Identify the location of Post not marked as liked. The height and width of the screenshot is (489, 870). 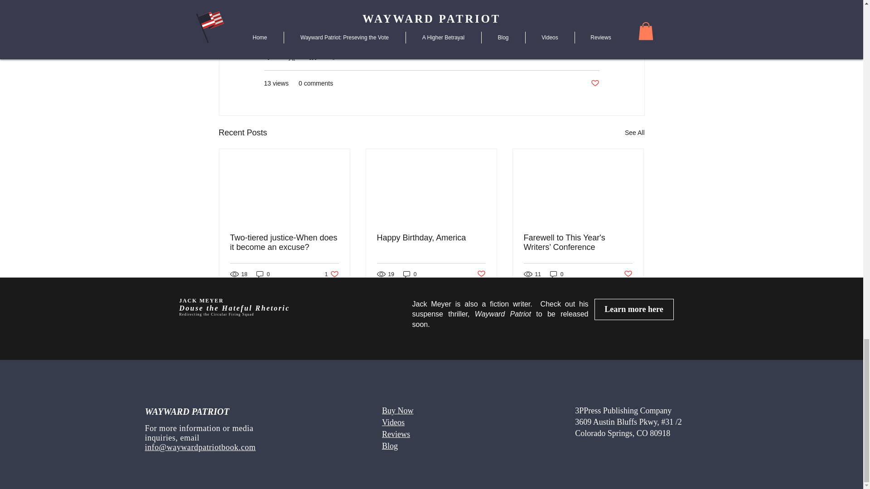
(628, 274).